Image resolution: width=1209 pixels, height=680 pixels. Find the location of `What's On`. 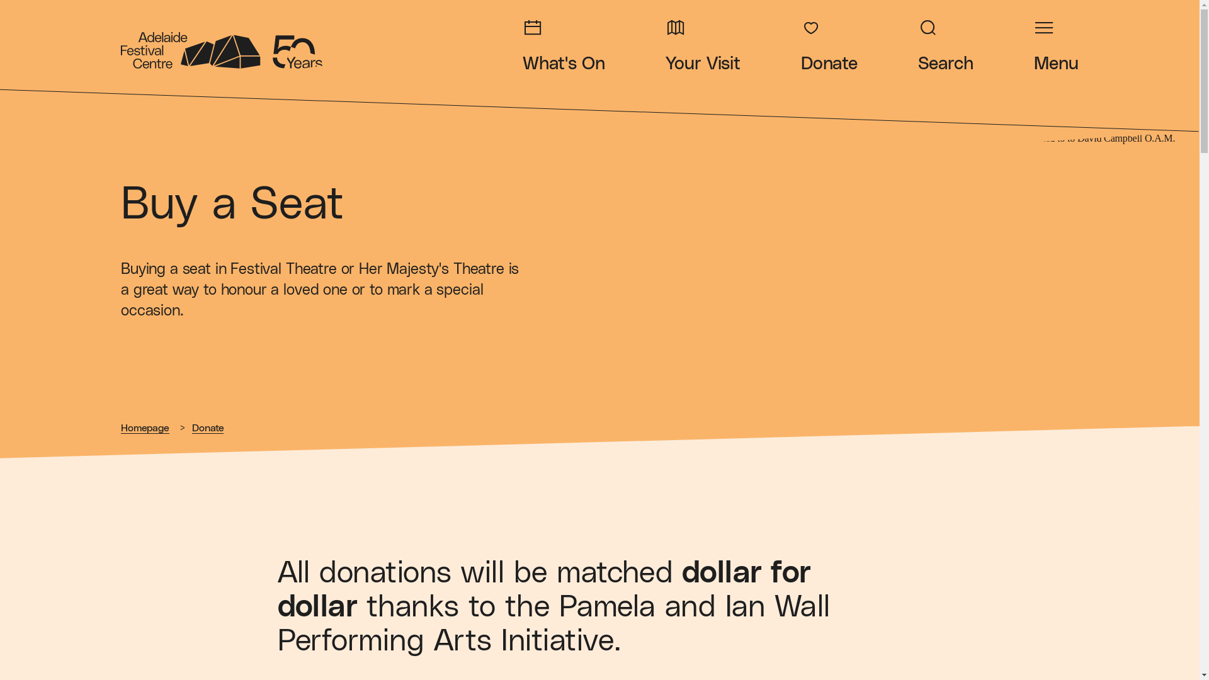

What's On is located at coordinates (564, 45).